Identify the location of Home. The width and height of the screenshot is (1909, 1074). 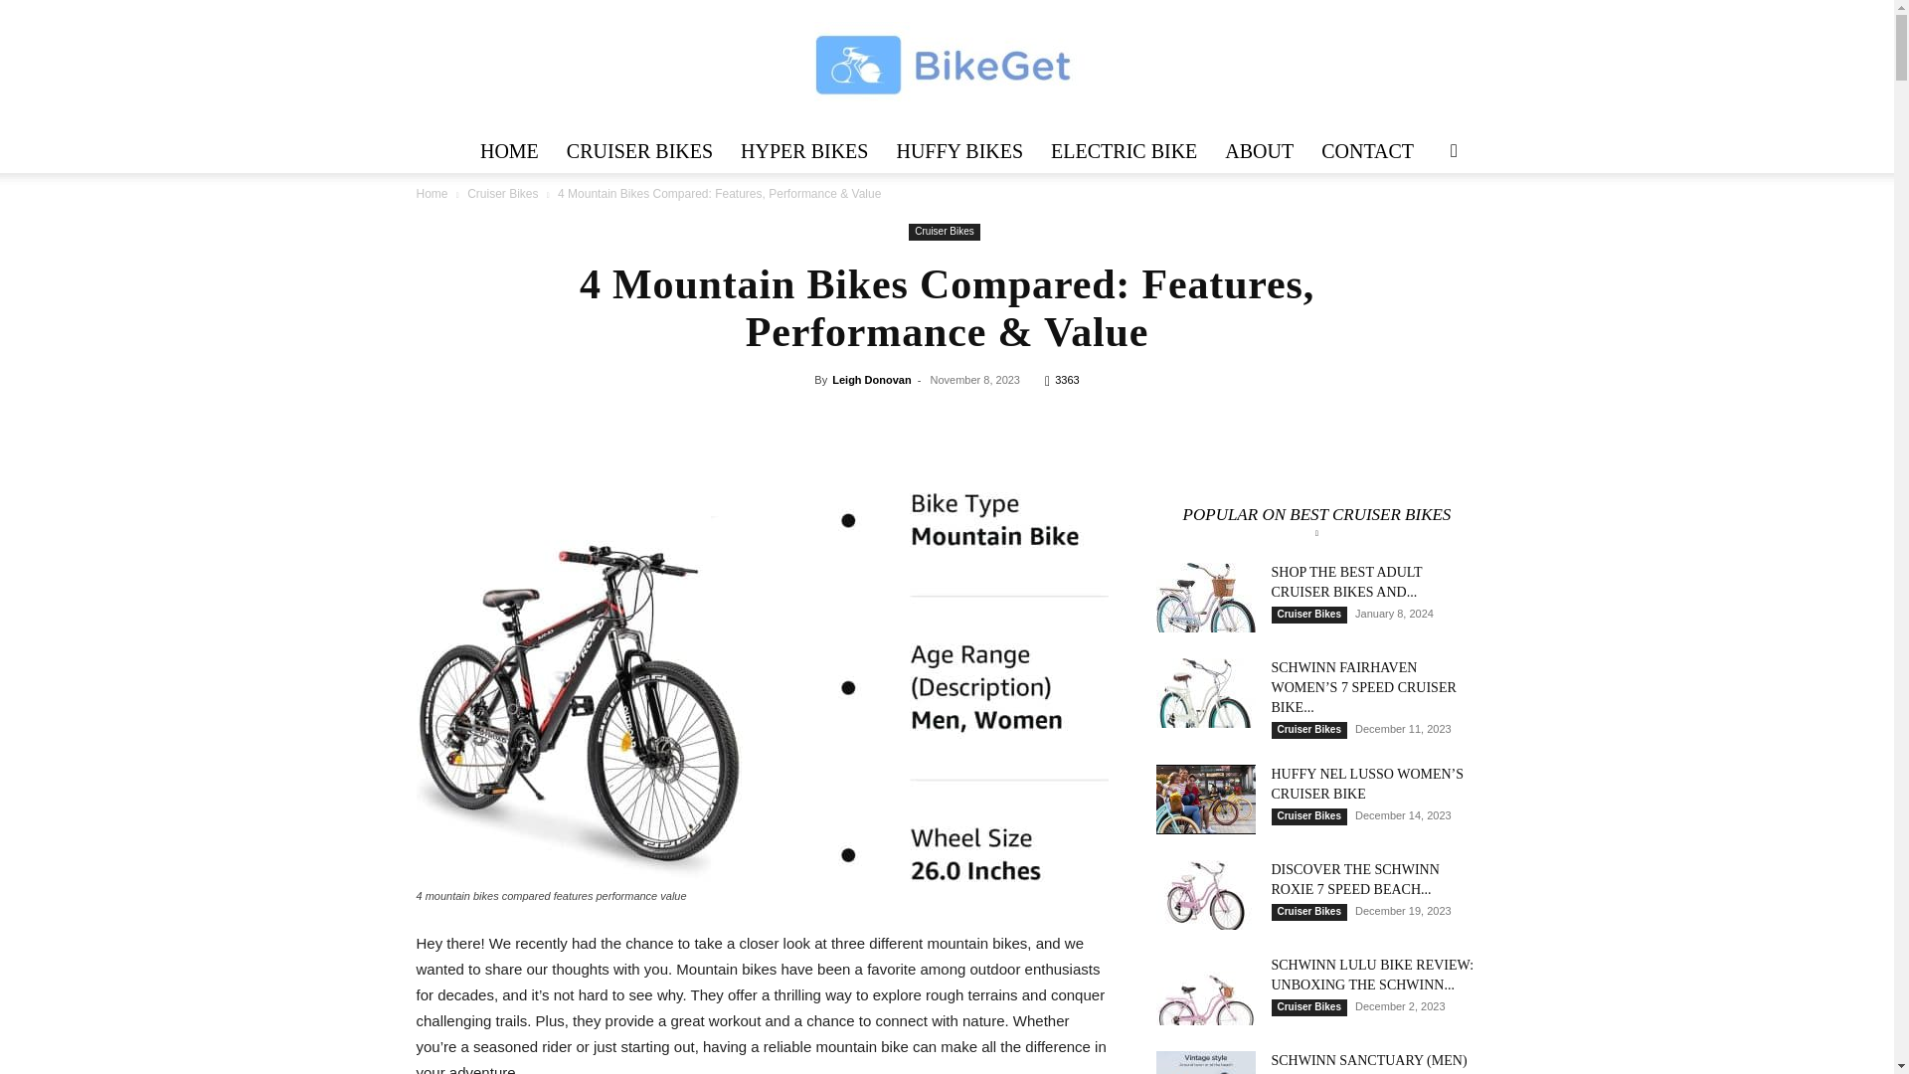
(432, 193).